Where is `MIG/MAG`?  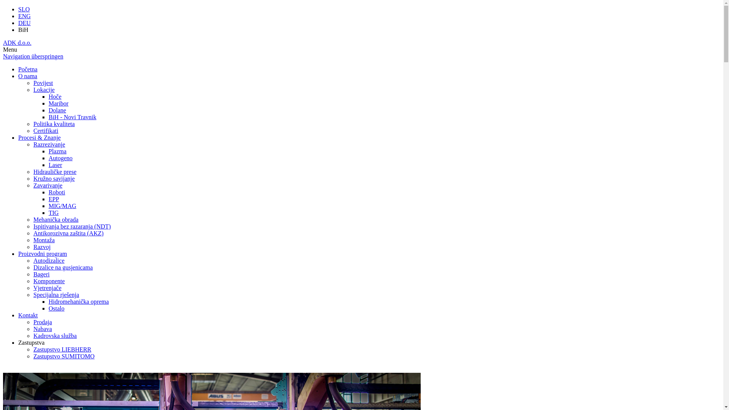 MIG/MAG is located at coordinates (62, 206).